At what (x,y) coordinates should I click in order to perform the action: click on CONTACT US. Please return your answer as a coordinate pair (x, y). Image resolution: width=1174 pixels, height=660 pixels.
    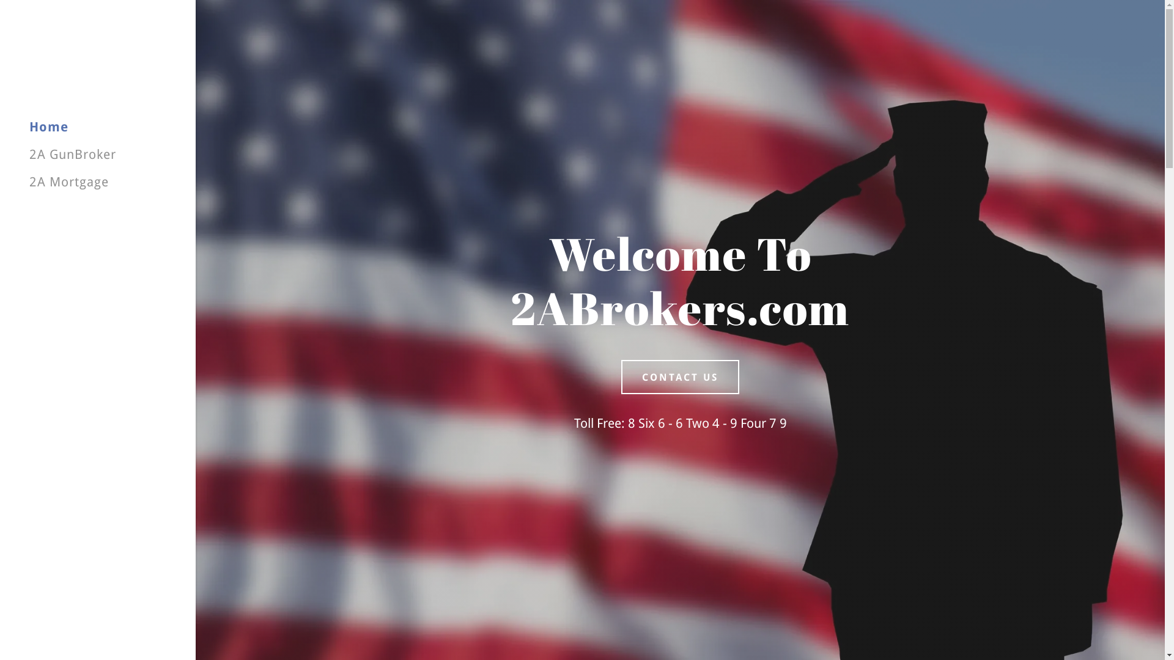
    Looking at the image, I should click on (680, 377).